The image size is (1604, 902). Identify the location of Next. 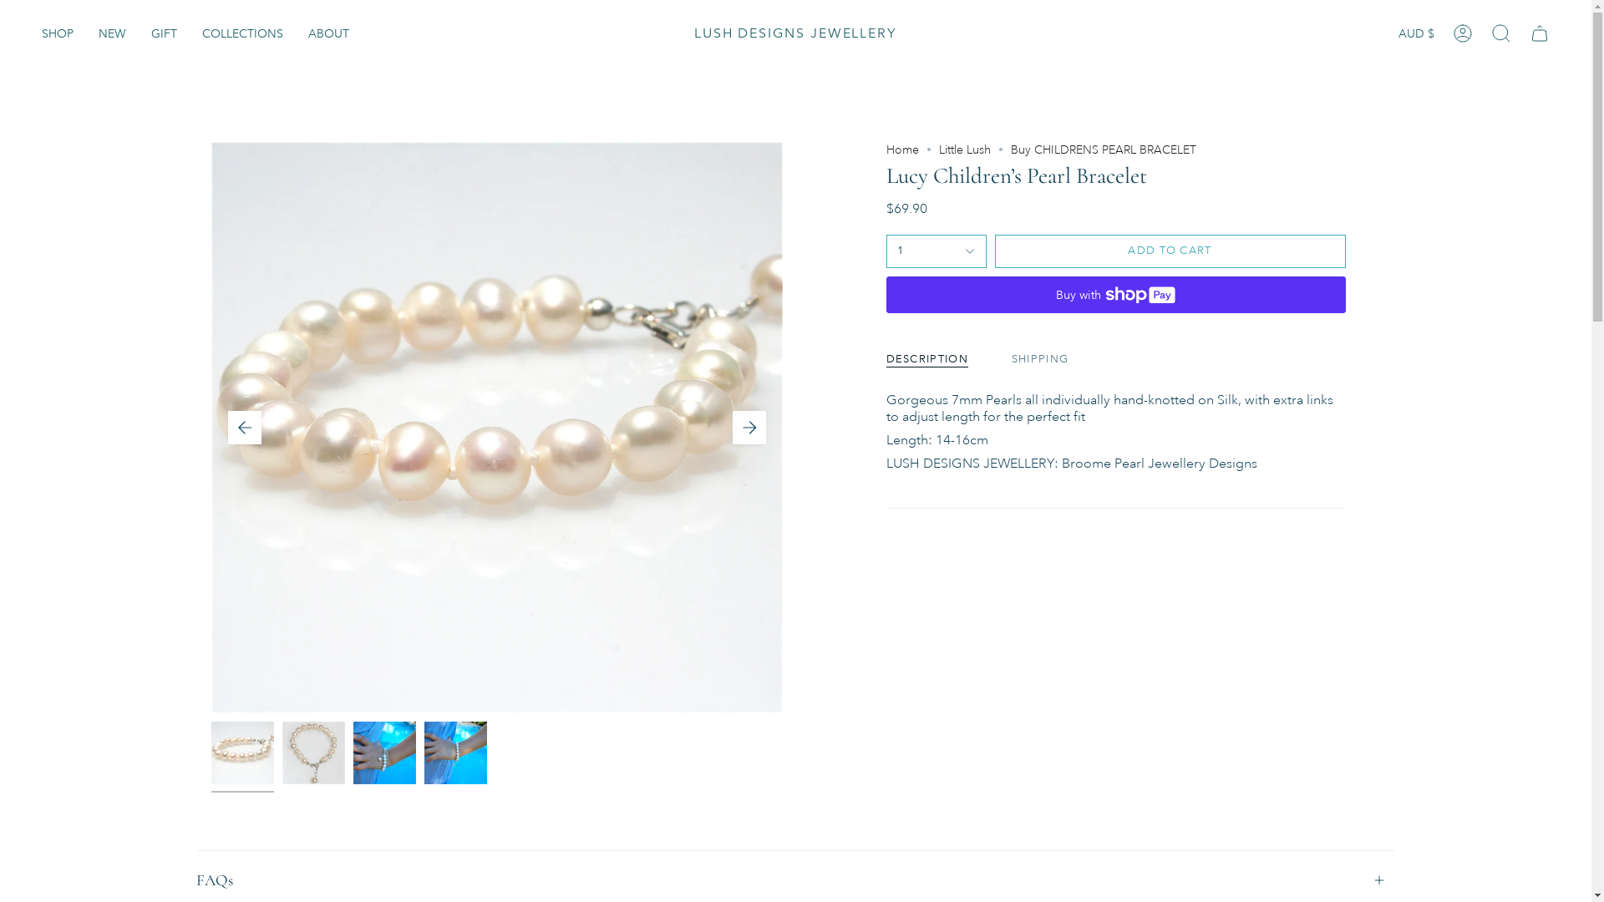
(749, 428).